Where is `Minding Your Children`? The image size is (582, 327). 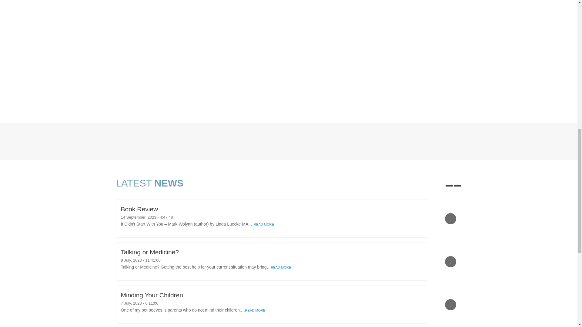 Minding Your Children is located at coordinates (152, 295).